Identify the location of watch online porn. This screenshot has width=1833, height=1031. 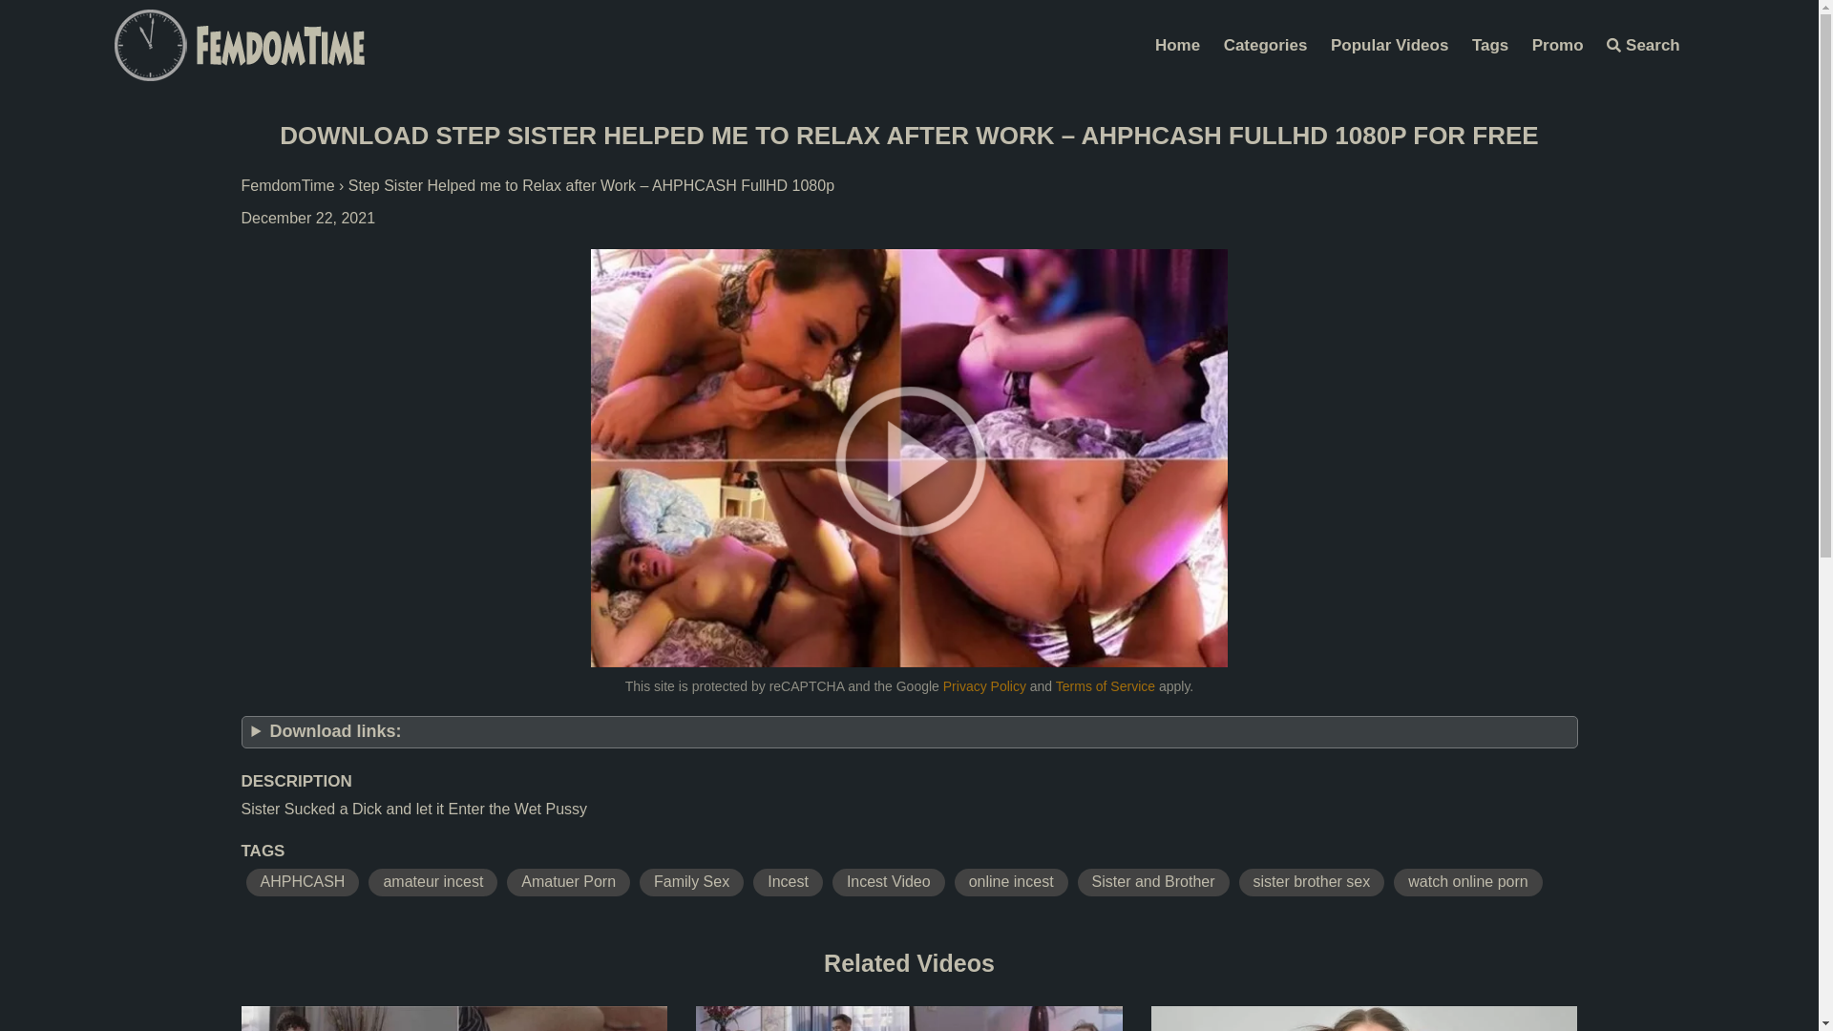
(1468, 882).